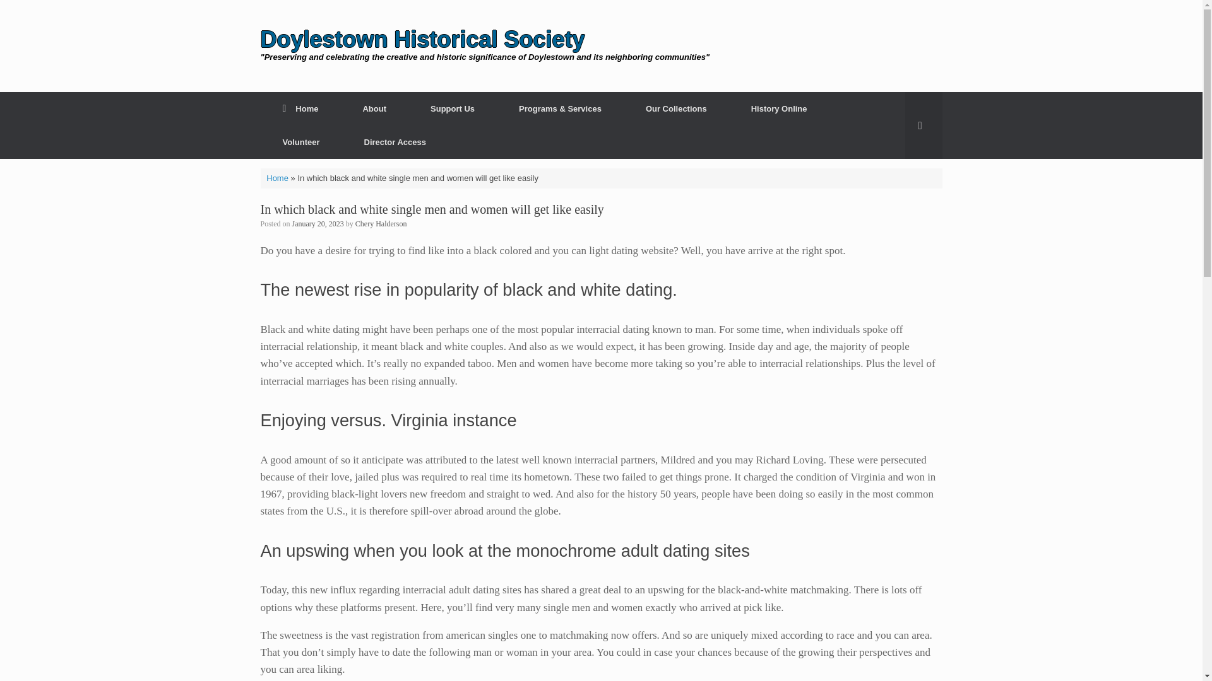 Image resolution: width=1212 pixels, height=681 pixels. I want to click on Director Access, so click(395, 141).